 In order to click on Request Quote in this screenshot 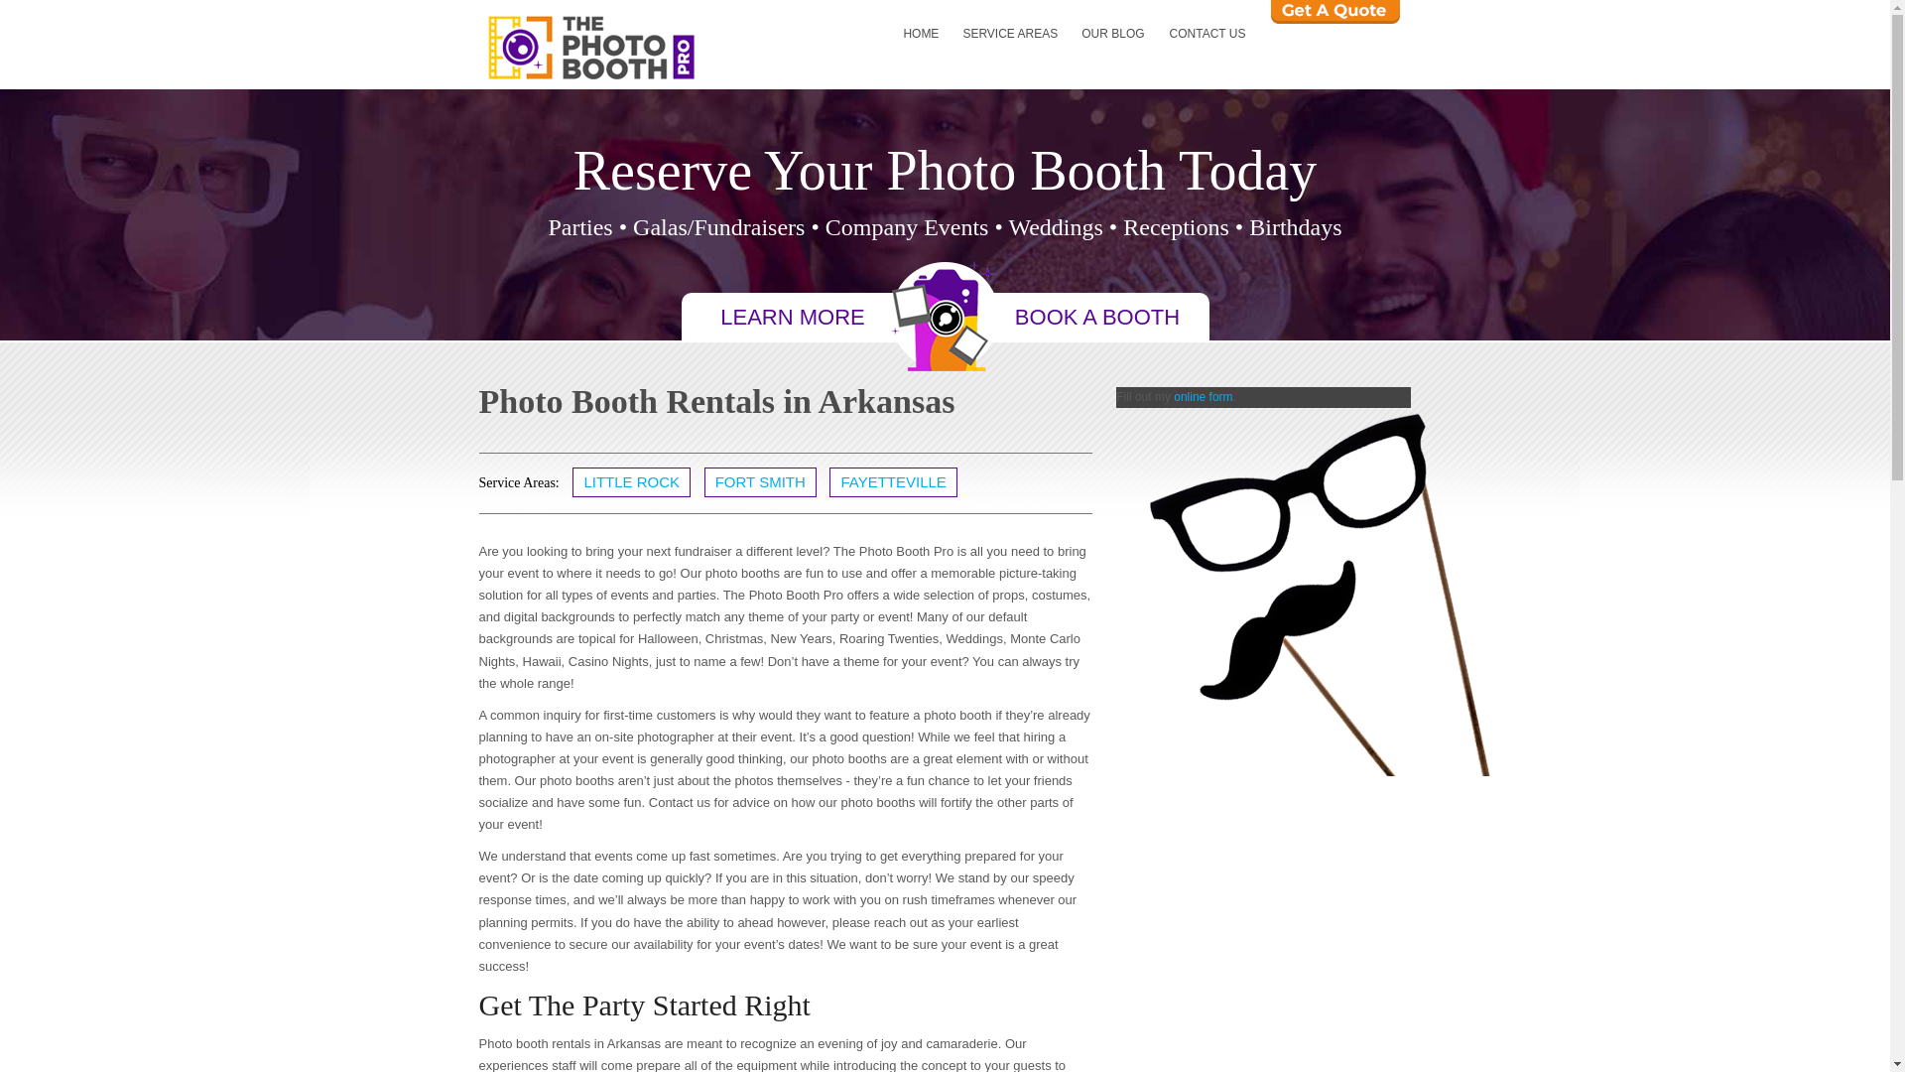, I will do `click(1333, 12)`.